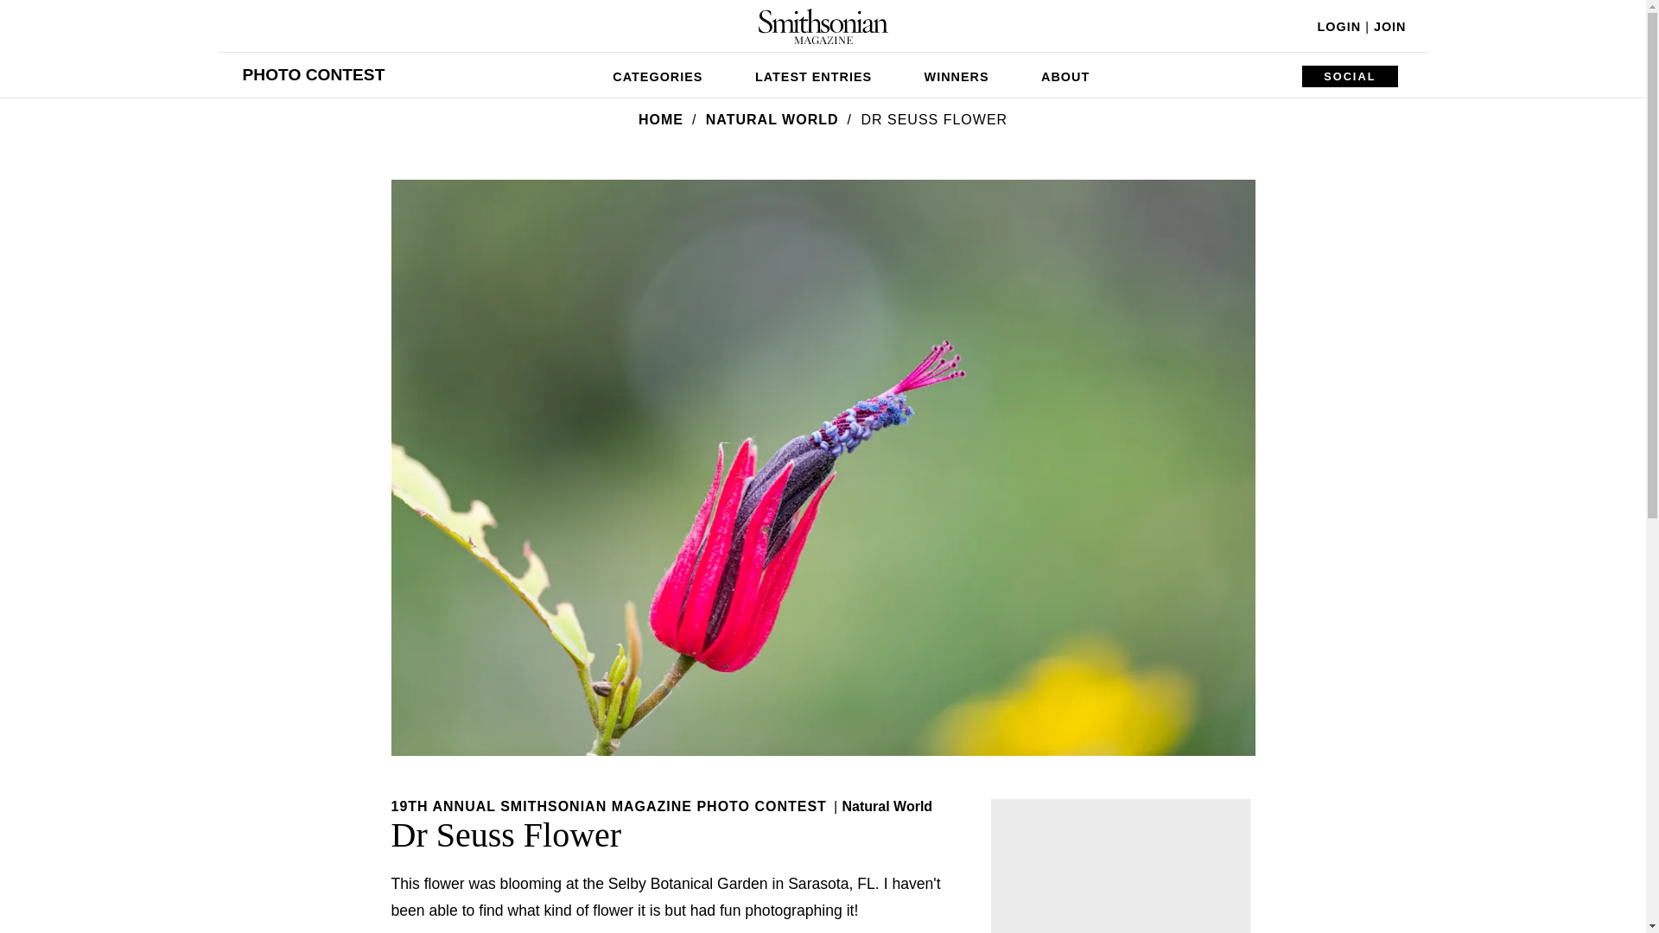 The height and width of the screenshot is (933, 1659). I want to click on ABOUT, so click(1065, 74).